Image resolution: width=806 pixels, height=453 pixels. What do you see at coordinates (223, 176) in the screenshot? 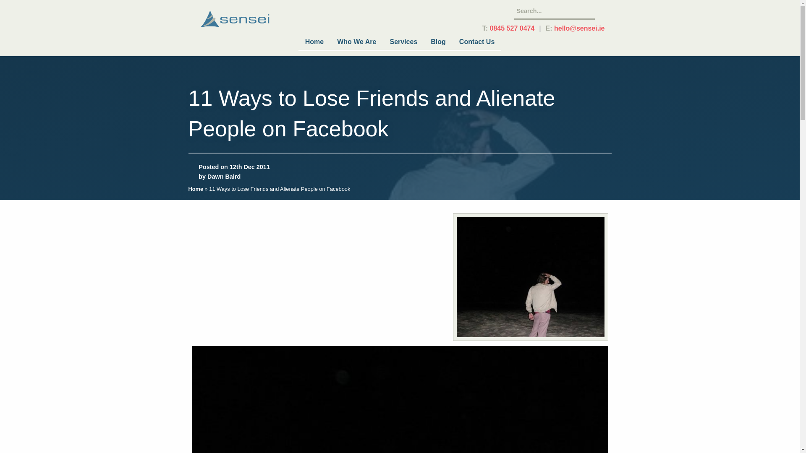
I see `Dawn Baird` at bounding box center [223, 176].